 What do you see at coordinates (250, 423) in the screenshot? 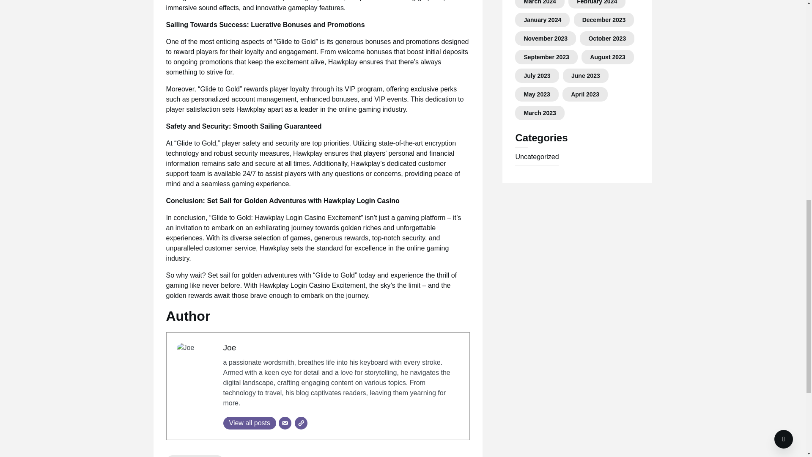
I see `View all posts` at bounding box center [250, 423].